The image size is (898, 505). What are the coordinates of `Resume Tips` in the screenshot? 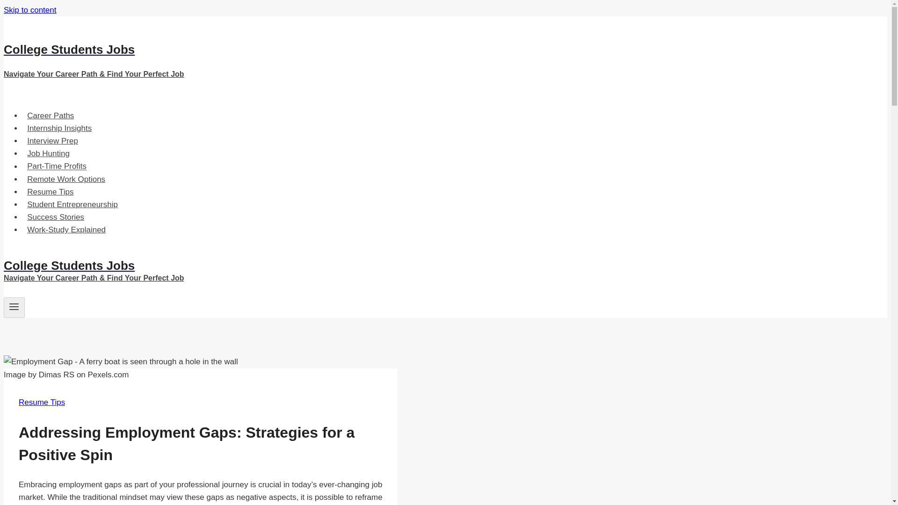 It's located at (42, 402).